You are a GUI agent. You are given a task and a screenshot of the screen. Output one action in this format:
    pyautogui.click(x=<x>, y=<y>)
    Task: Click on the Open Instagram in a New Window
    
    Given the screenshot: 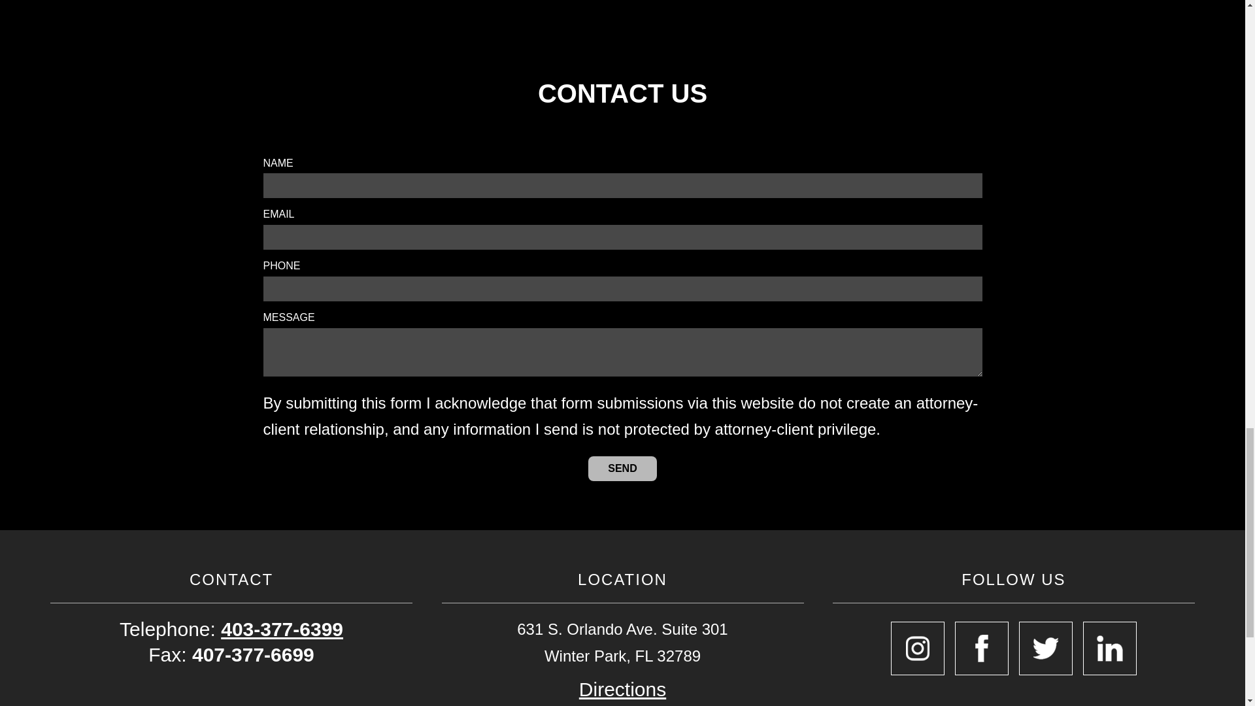 What is the action you would take?
    pyautogui.click(x=918, y=648)
    